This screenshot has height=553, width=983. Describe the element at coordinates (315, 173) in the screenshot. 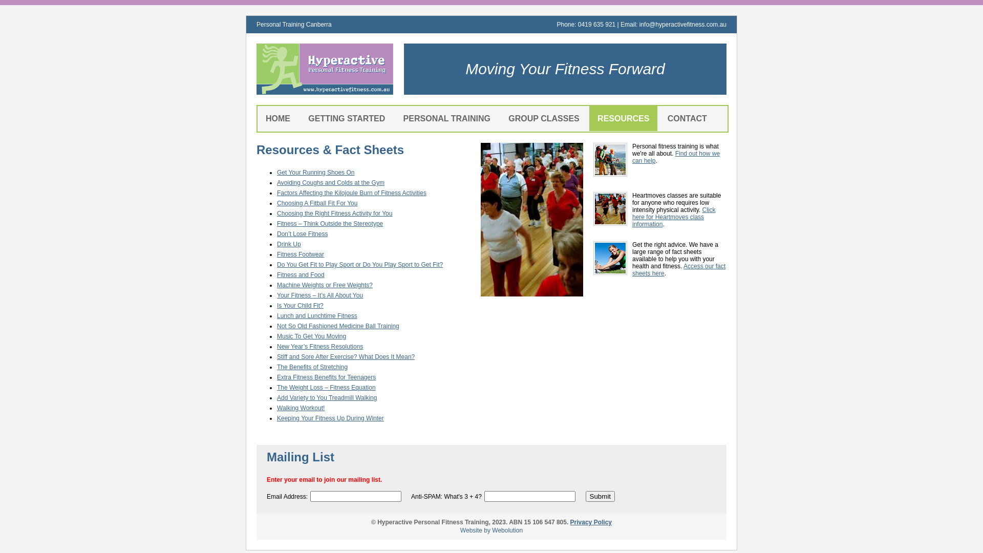

I see `Get Your Running Shoes On` at that location.